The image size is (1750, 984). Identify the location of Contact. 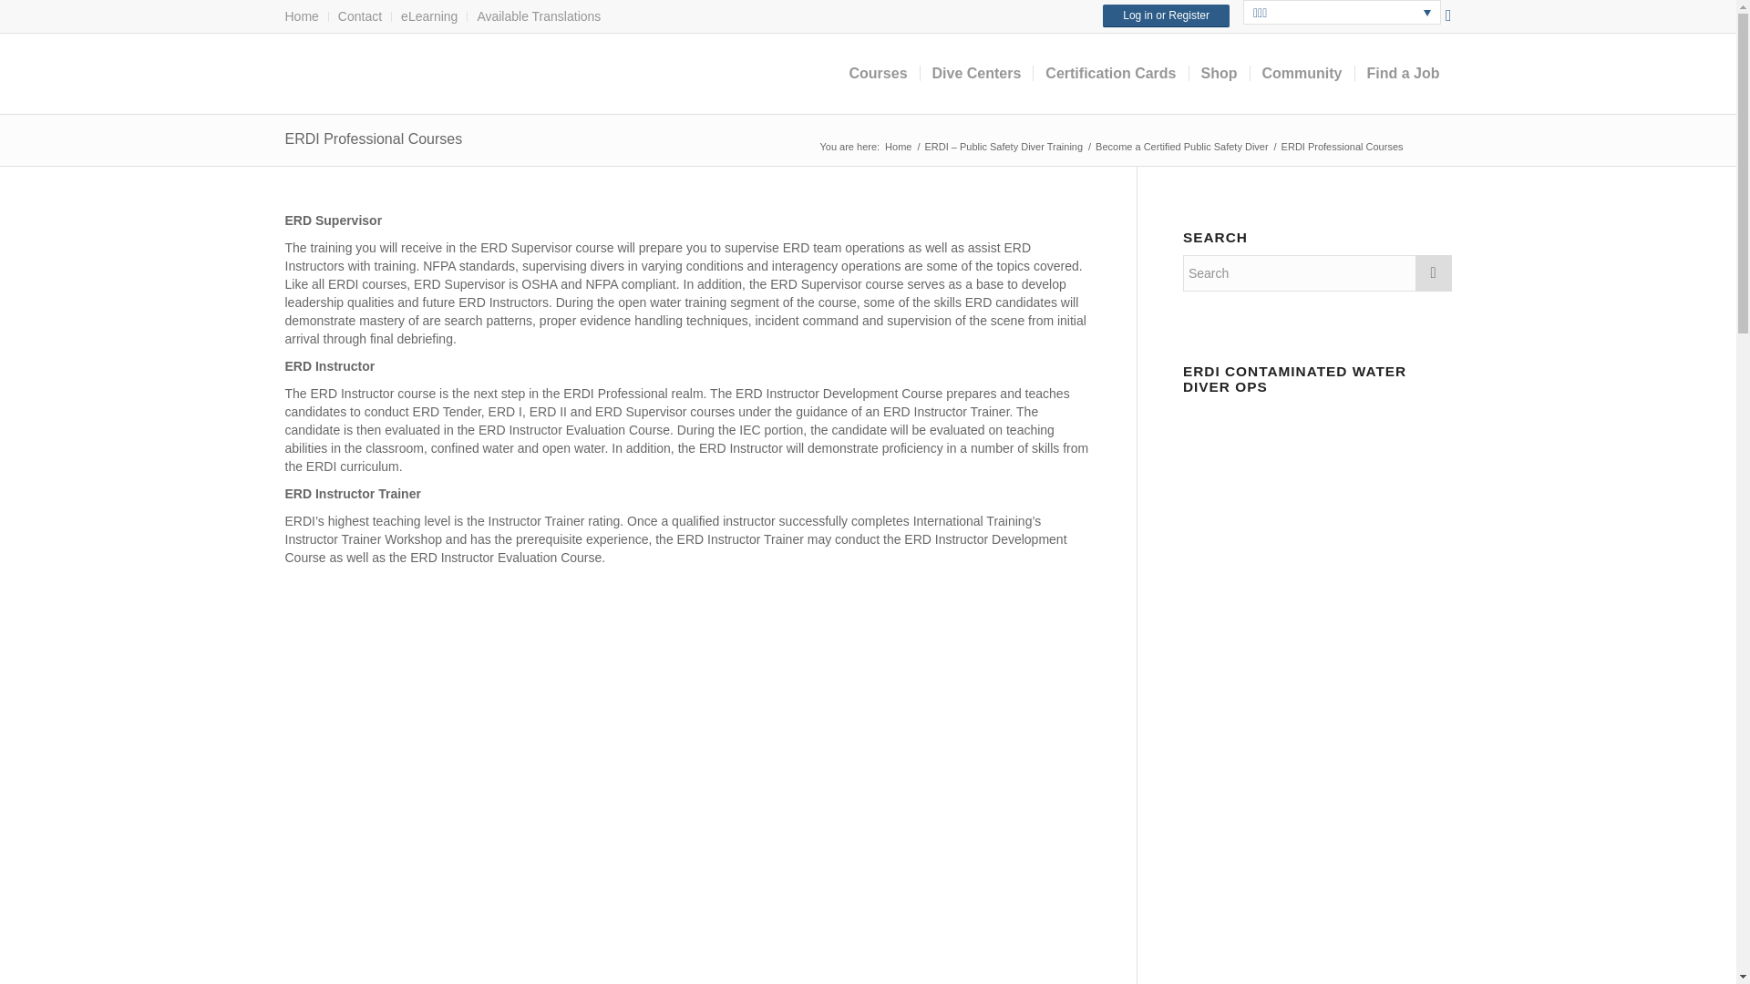
(359, 16).